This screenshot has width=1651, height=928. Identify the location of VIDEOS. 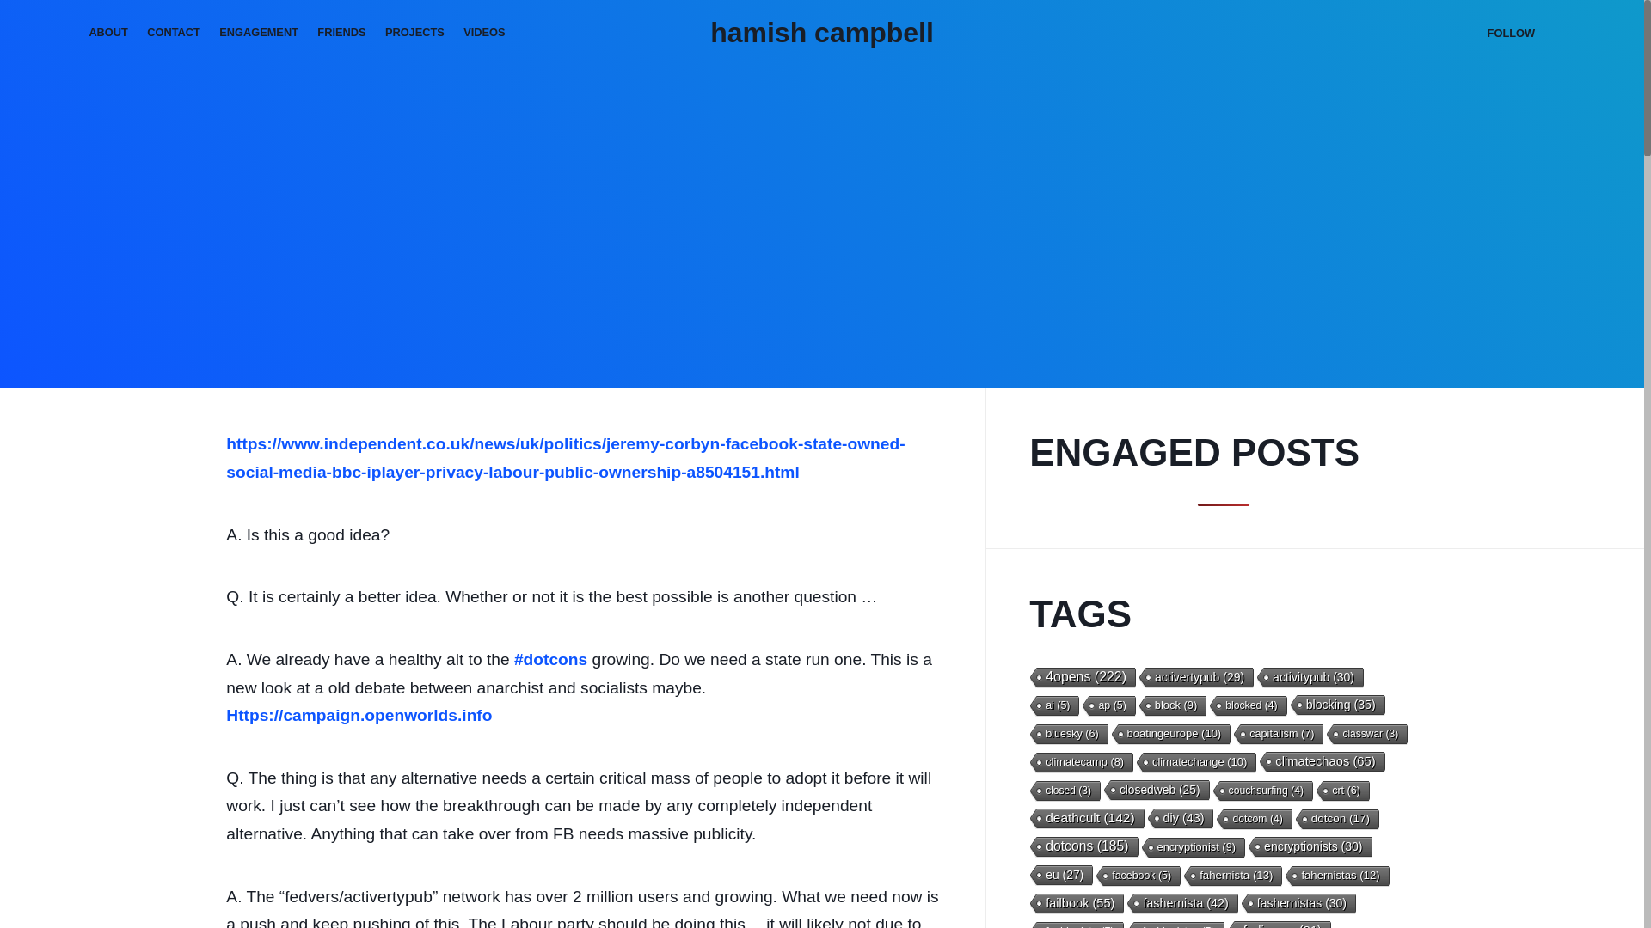
(485, 33).